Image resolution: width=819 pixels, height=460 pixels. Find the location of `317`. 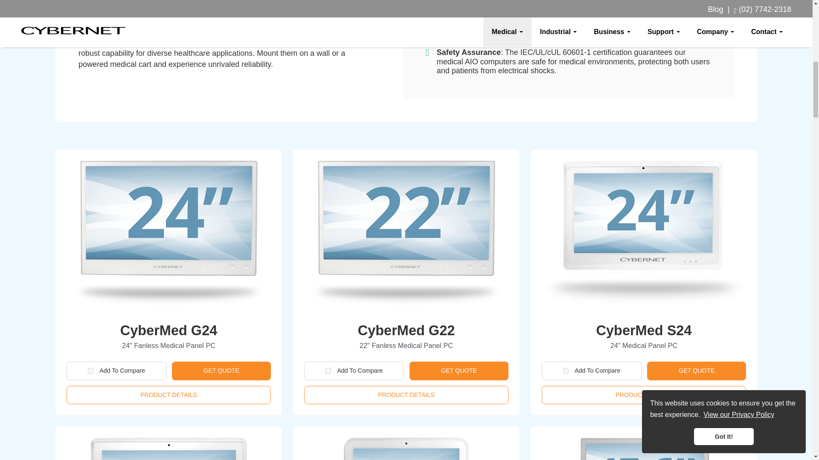

317 is located at coordinates (90, 371).